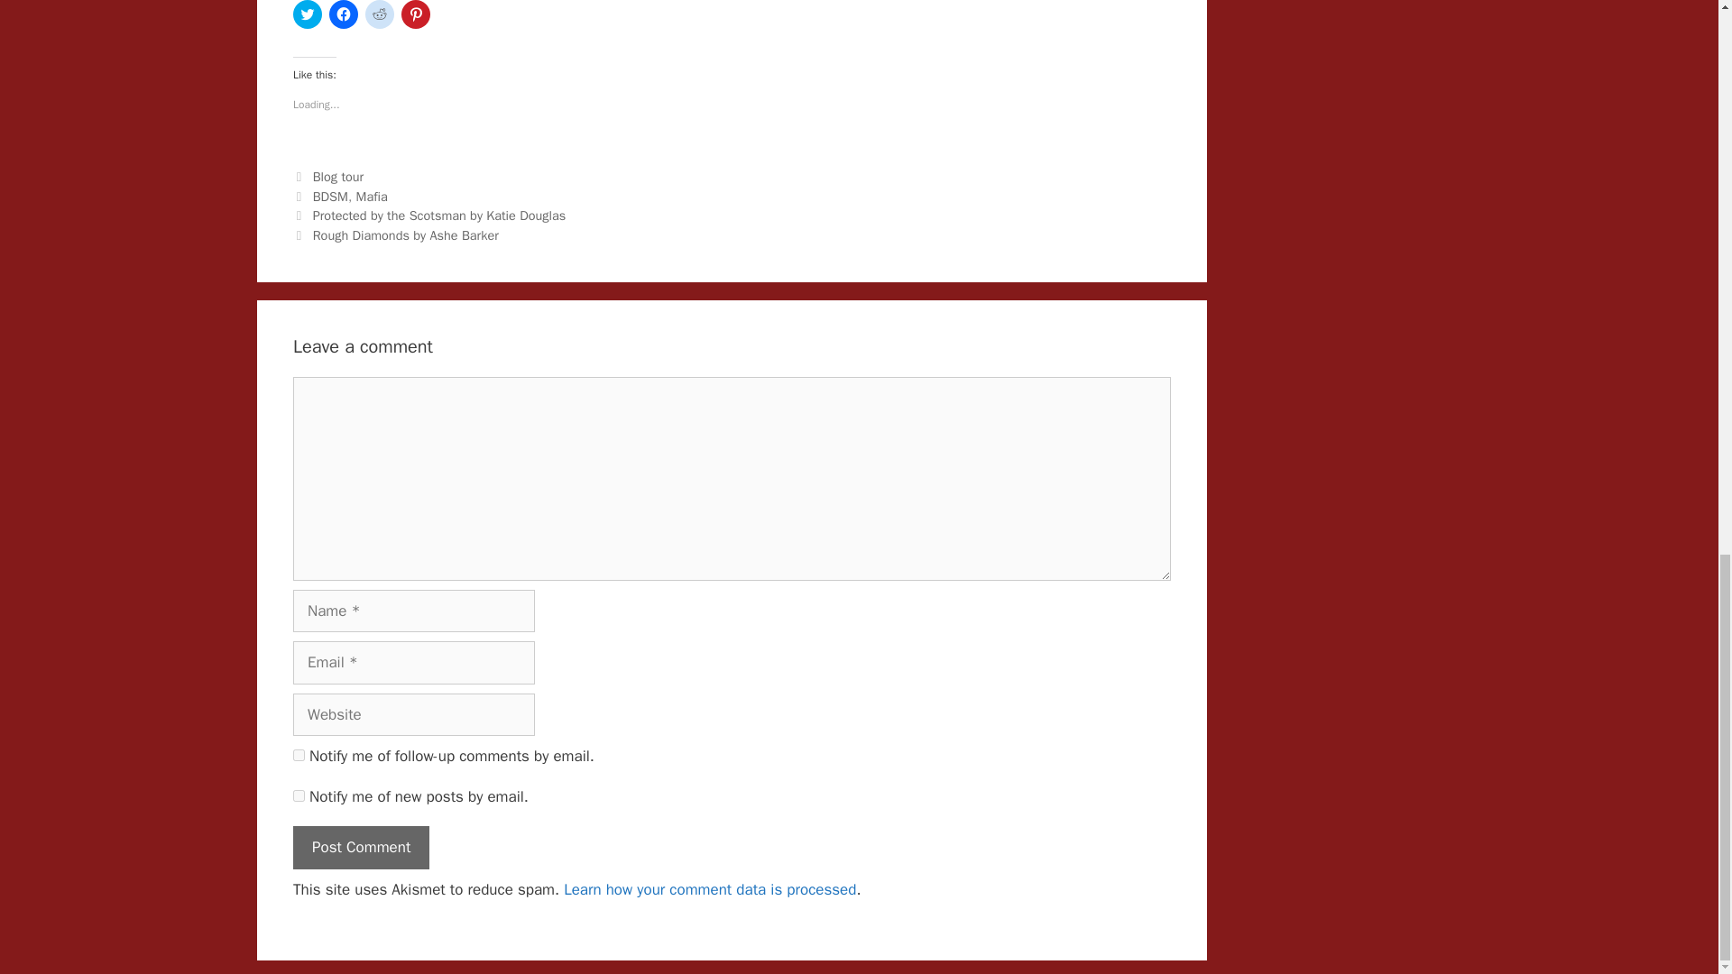 The image size is (1732, 974). I want to click on Previous, so click(429, 216).